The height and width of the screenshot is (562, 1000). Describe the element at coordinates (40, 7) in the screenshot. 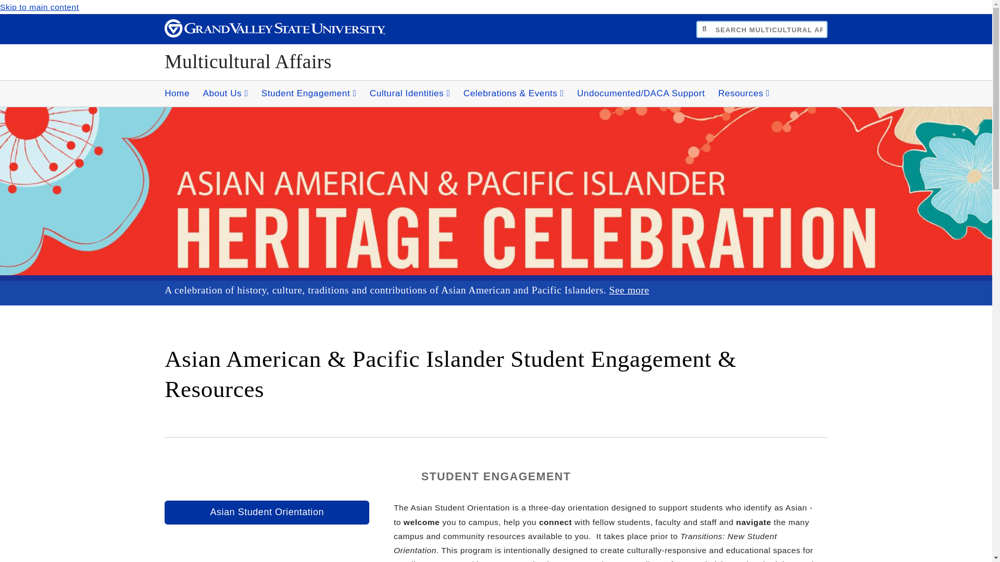

I see `Skip to main content` at that location.